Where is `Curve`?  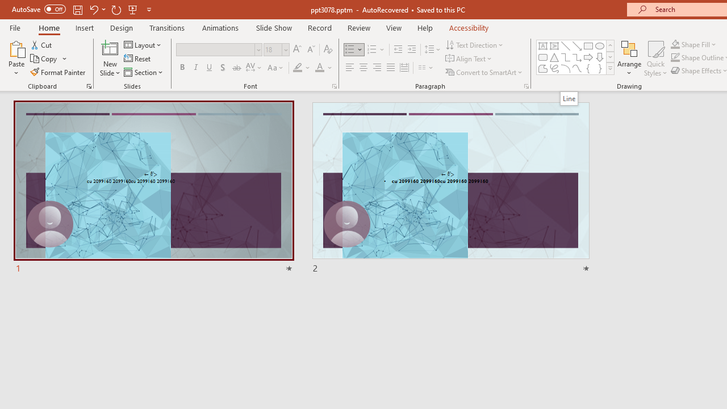 Curve is located at coordinates (577, 68).